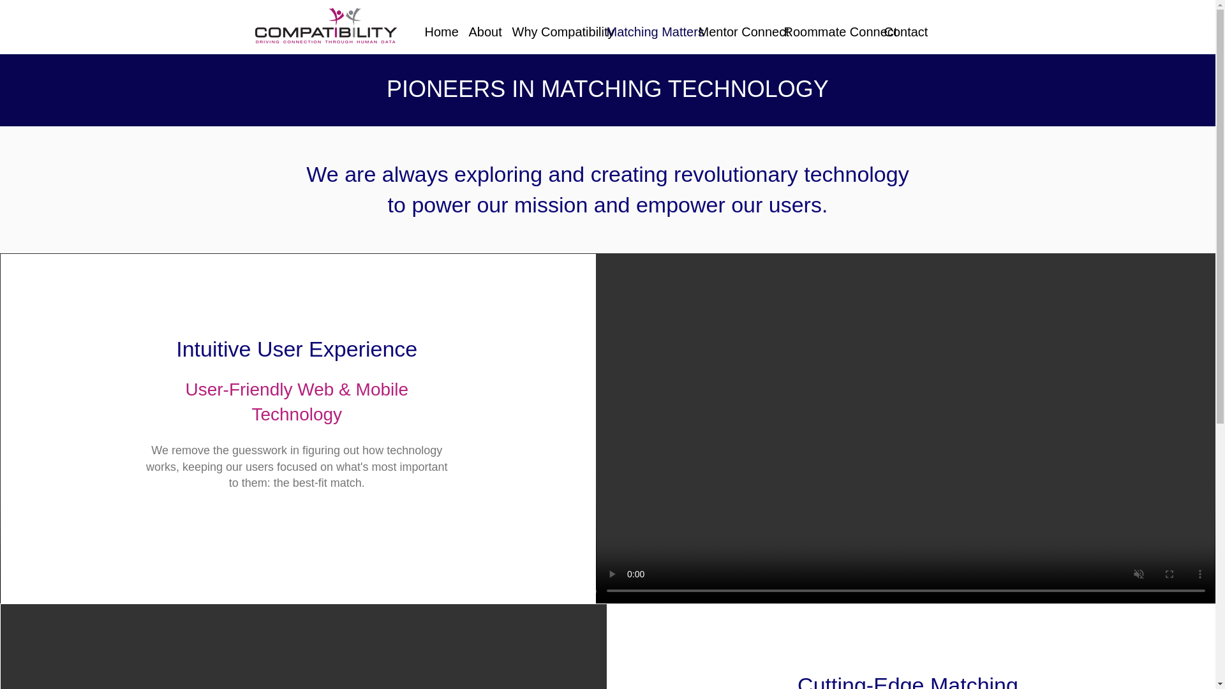  What do you see at coordinates (436, 32) in the screenshot?
I see `Home` at bounding box center [436, 32].